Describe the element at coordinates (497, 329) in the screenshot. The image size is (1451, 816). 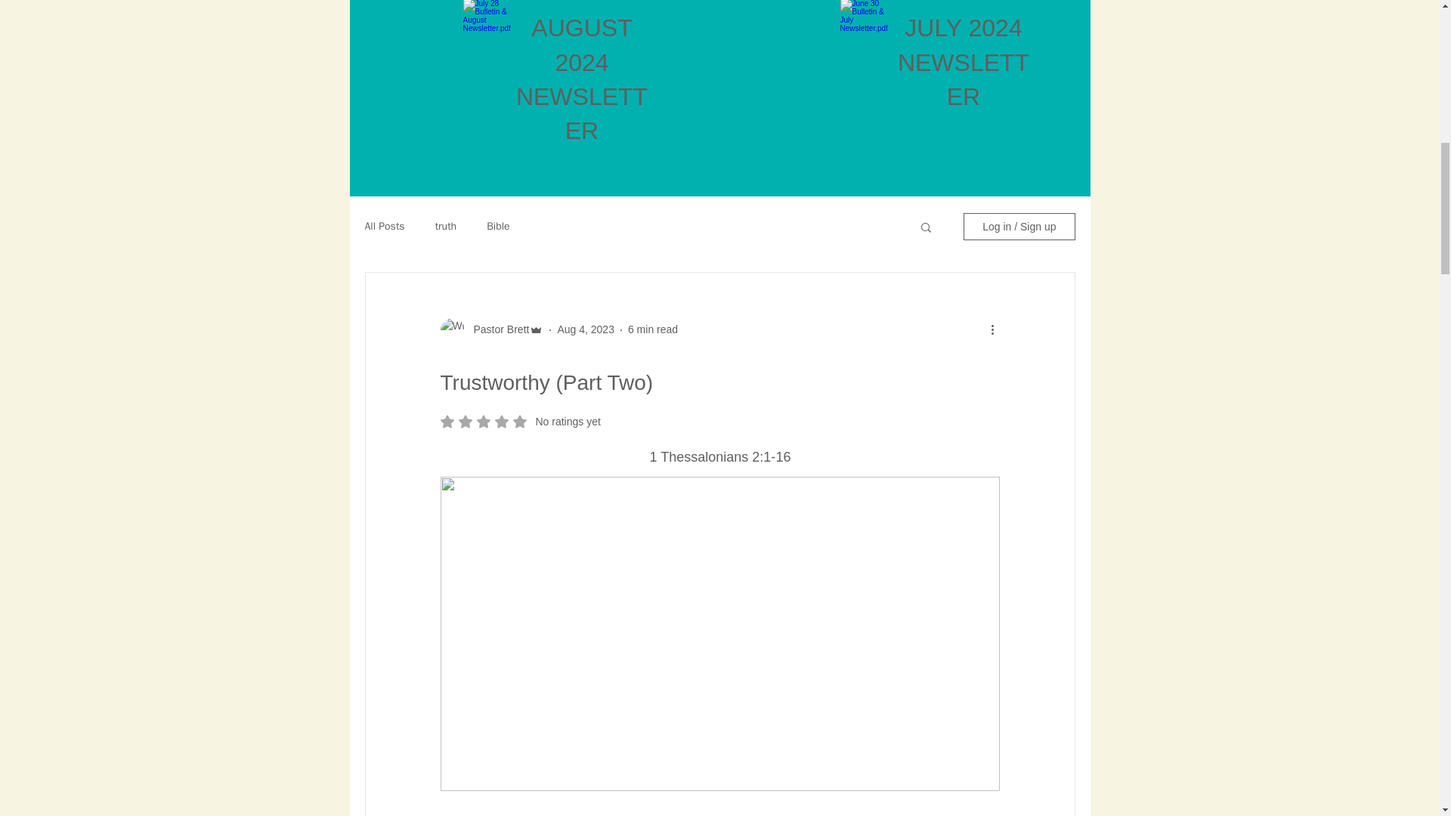
I see `Pastor Brett` at that location.